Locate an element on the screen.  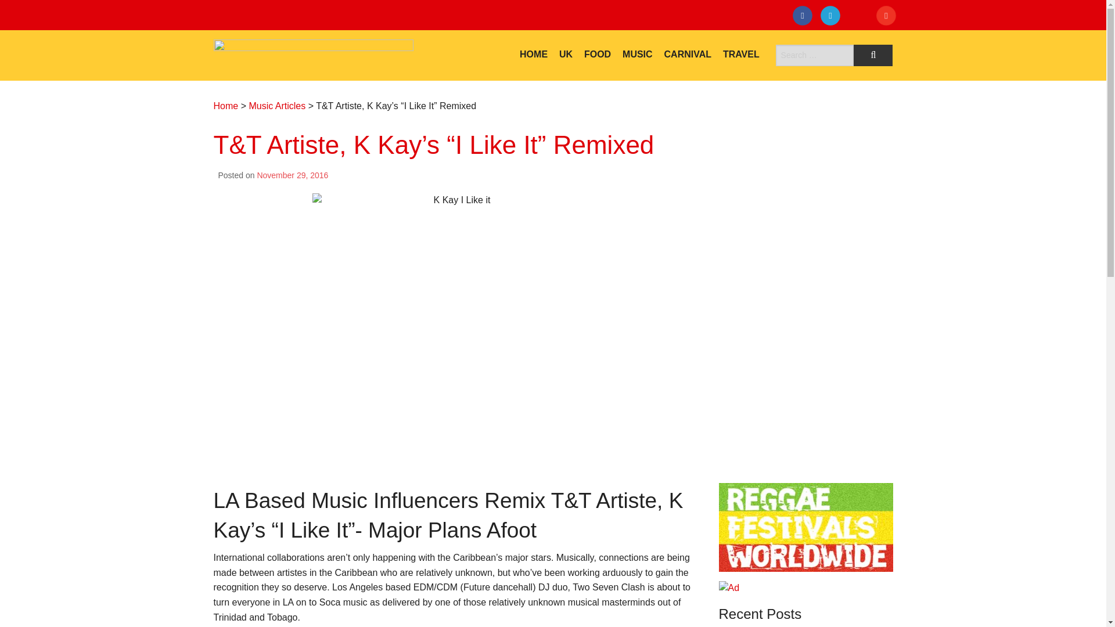
Twitter is located at coordinates (833, 17).